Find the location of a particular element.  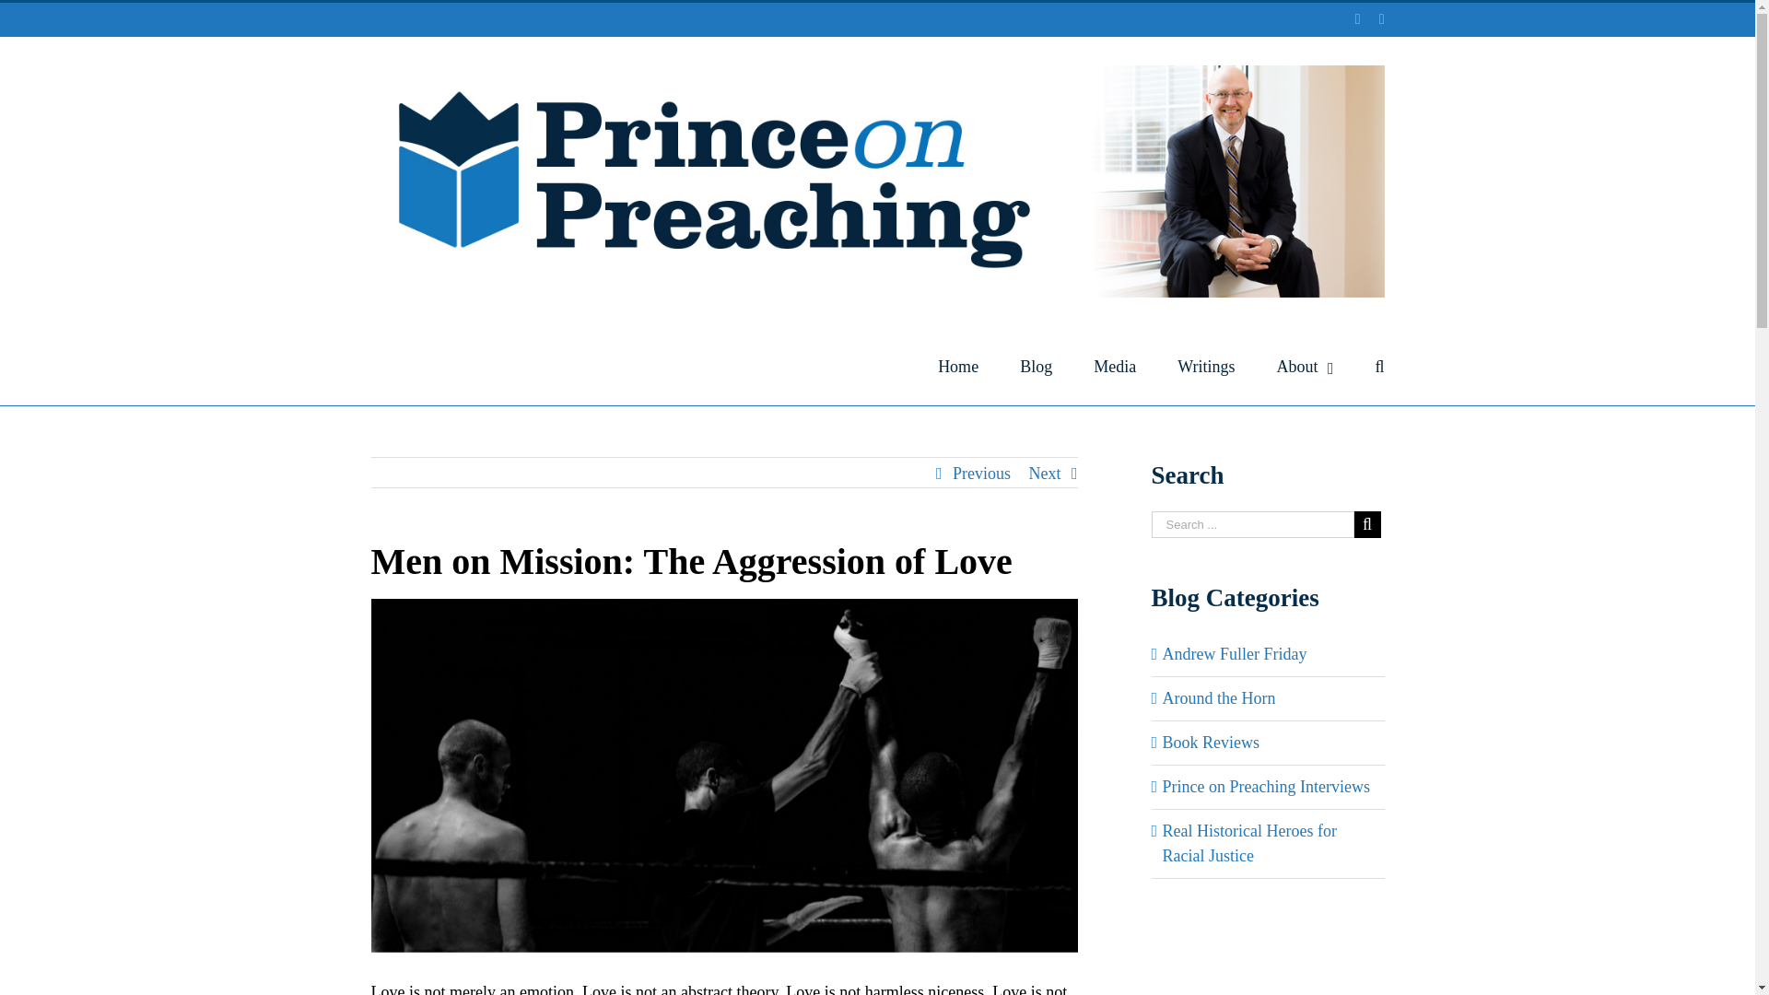

Facebook is located at coordinates (1382, 18).